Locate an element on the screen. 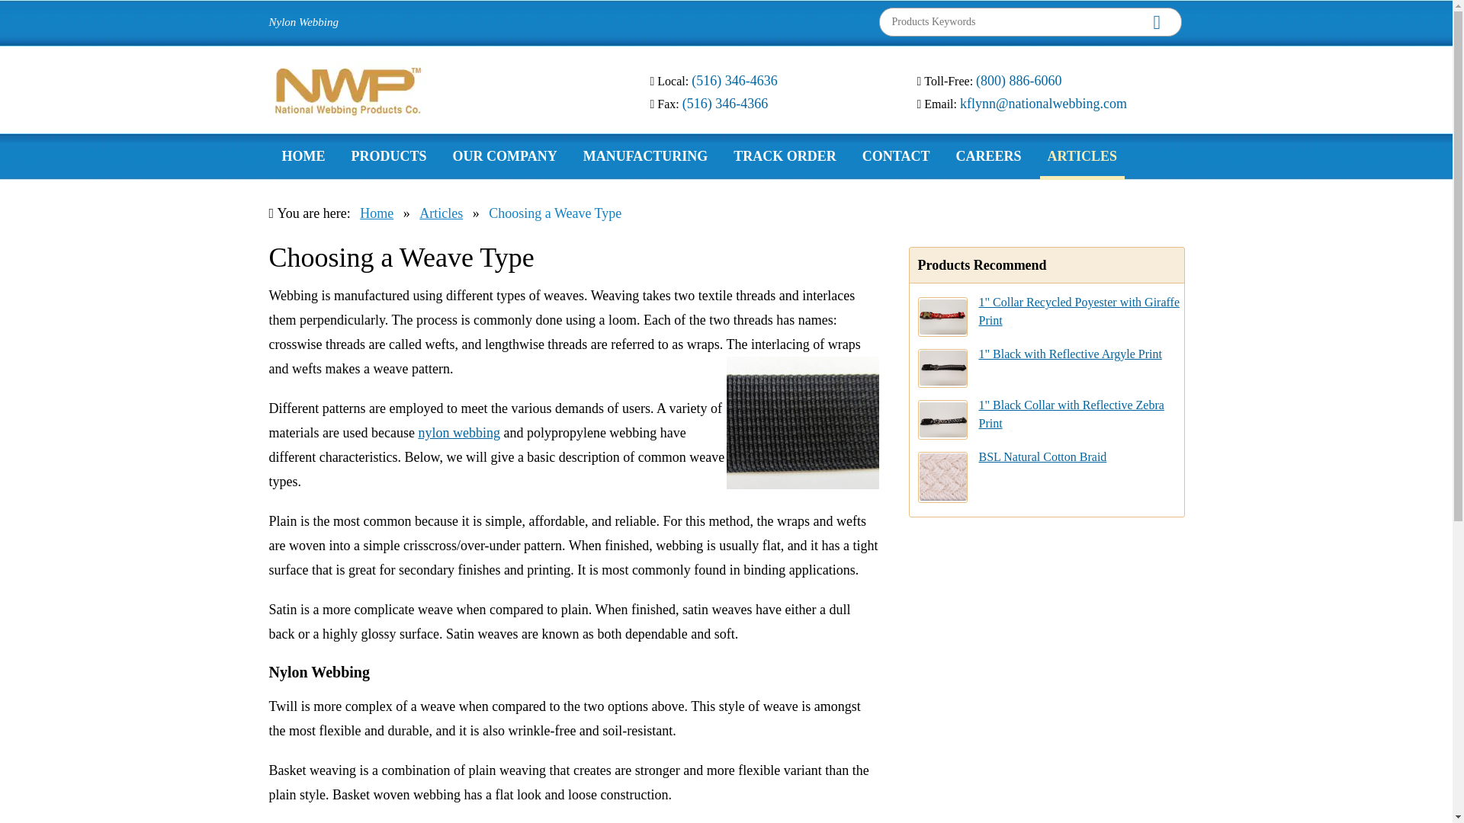 This screenshot has width=1464, height=823. OUR COMPANY is located at coordinates (505, 154).